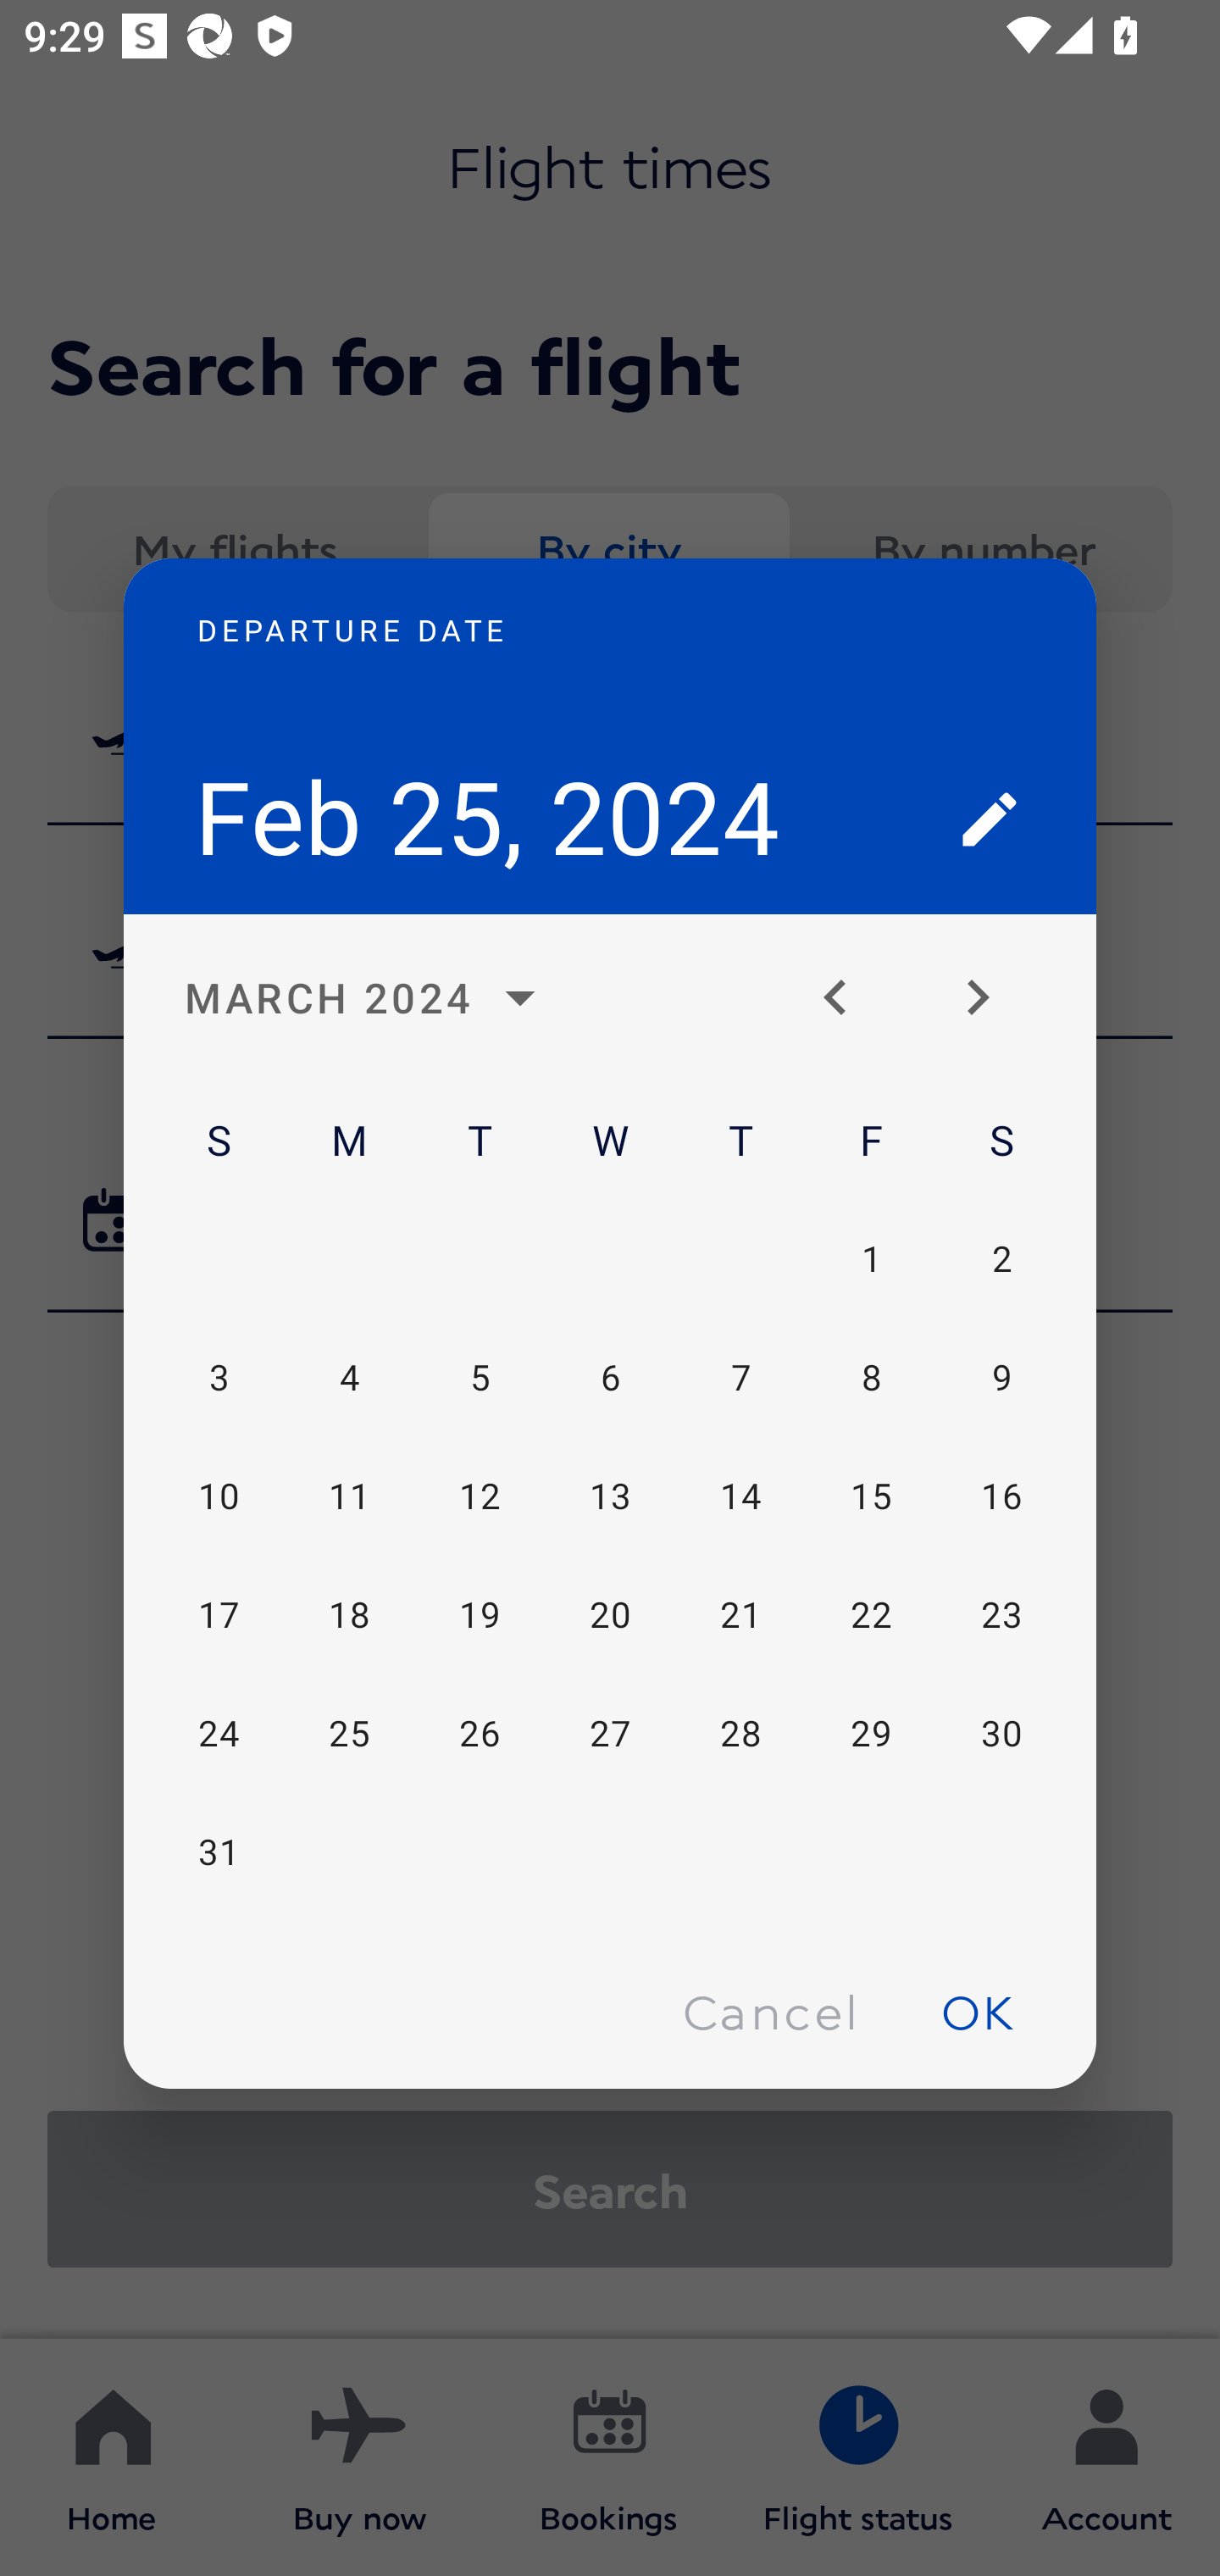 This screenshot has height=2576, width=1220. What do you see at coordinates (740, 1734) in the screenshot?
I see `28 Thu, Mar 28` at bounding box center [740, 1734].